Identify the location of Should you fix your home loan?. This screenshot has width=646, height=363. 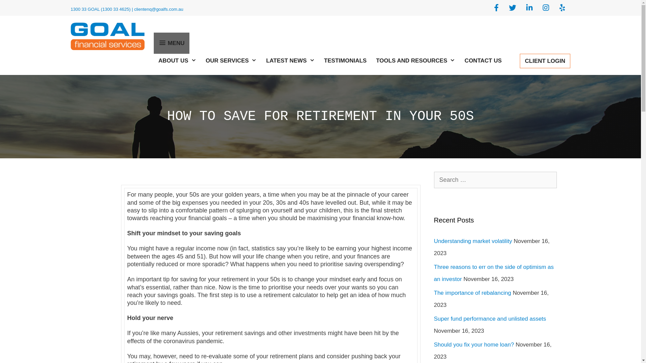
(474, 345).